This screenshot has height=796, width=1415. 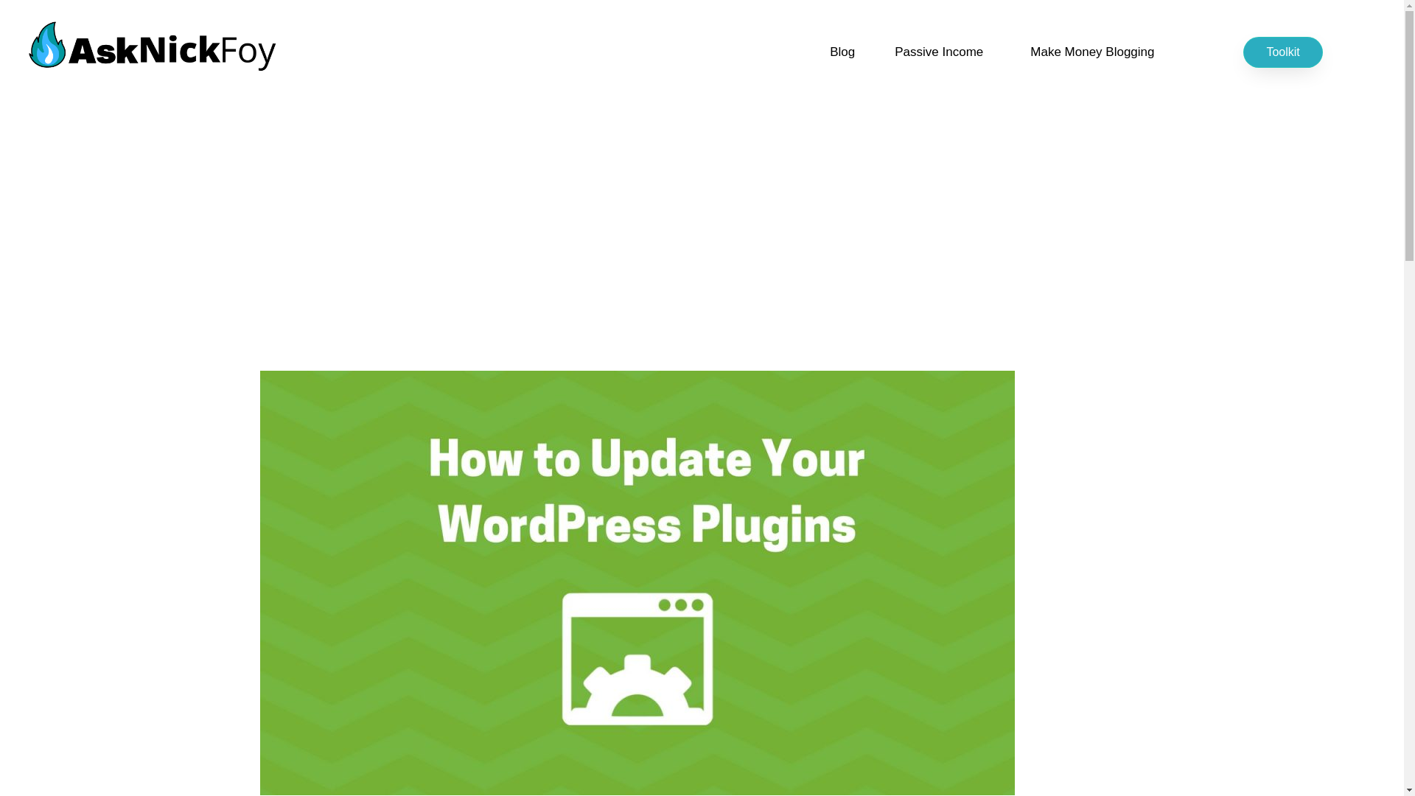 What do you see at coordinates (1282, 52) in the screenshot?
I see `Toolkit` at bounding box center [1282, 52].